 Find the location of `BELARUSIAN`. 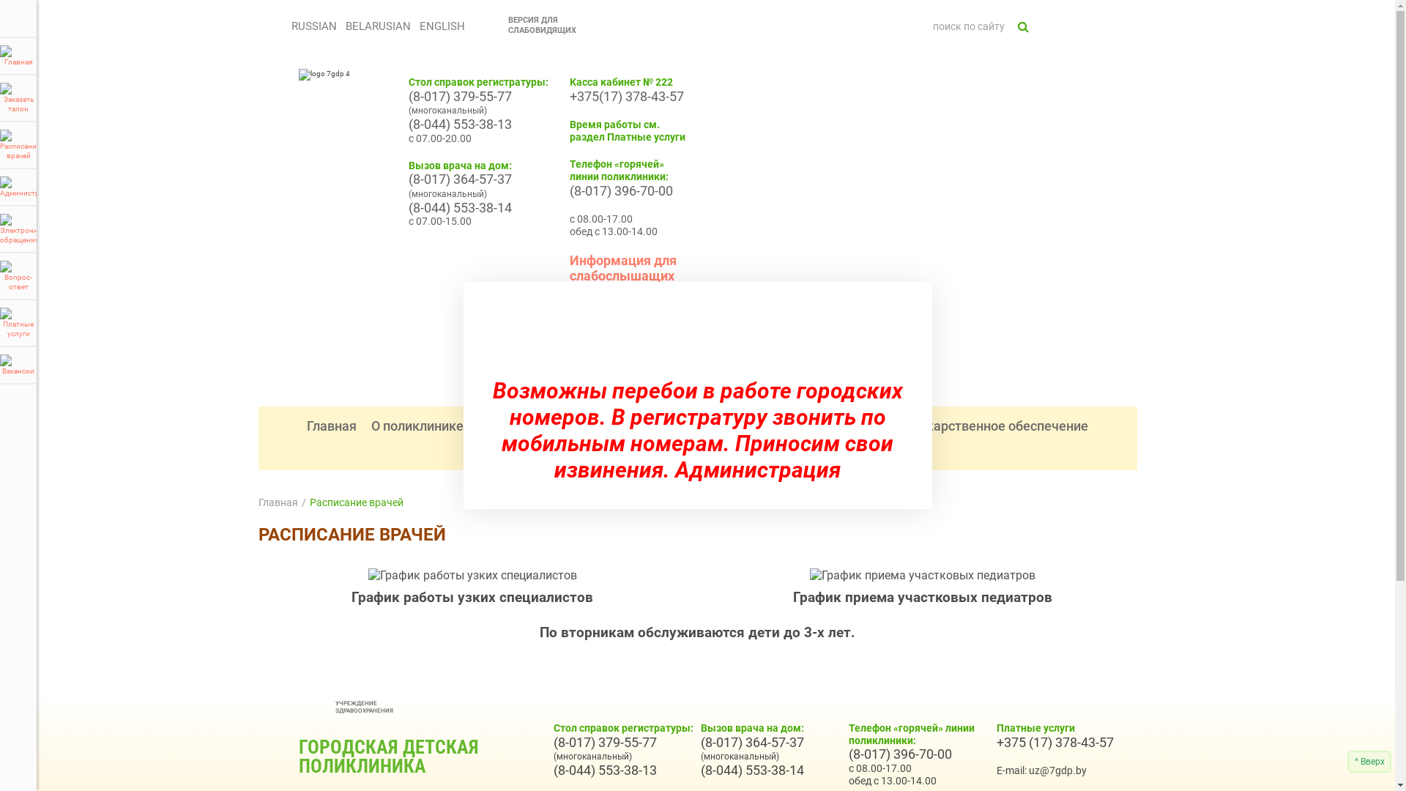

BELARUSIAN is located at coordinates (378, 26).